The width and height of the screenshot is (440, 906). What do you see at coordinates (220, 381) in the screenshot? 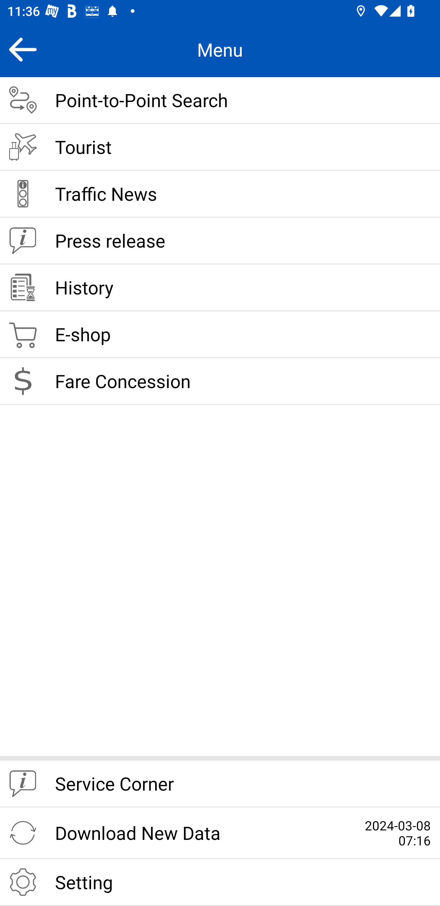
I see `Fare Concession` at bounding box center [220, 381].